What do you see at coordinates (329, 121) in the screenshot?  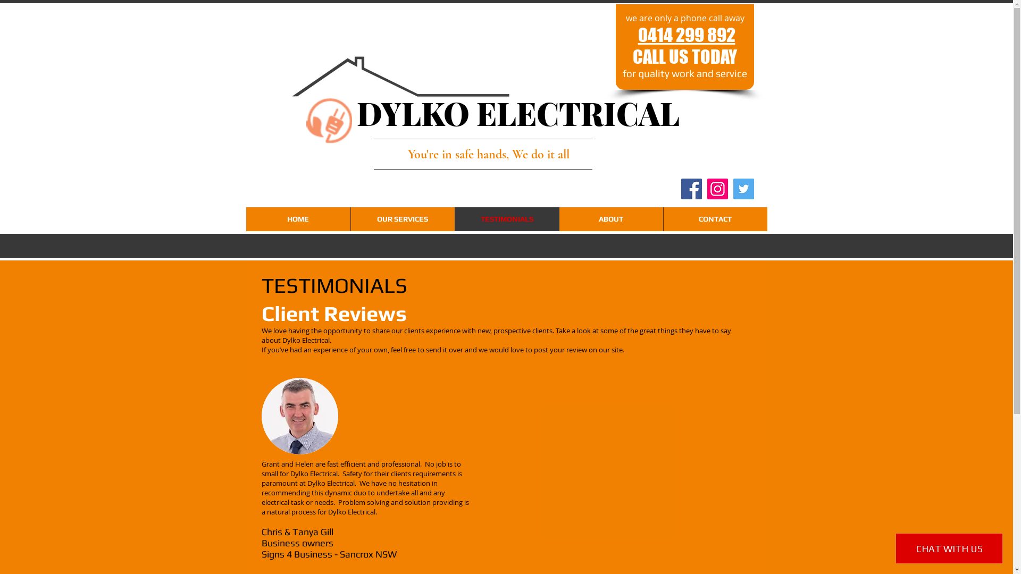 I see `orange2 plug and leaf.png` at bounding box center [329, 121].